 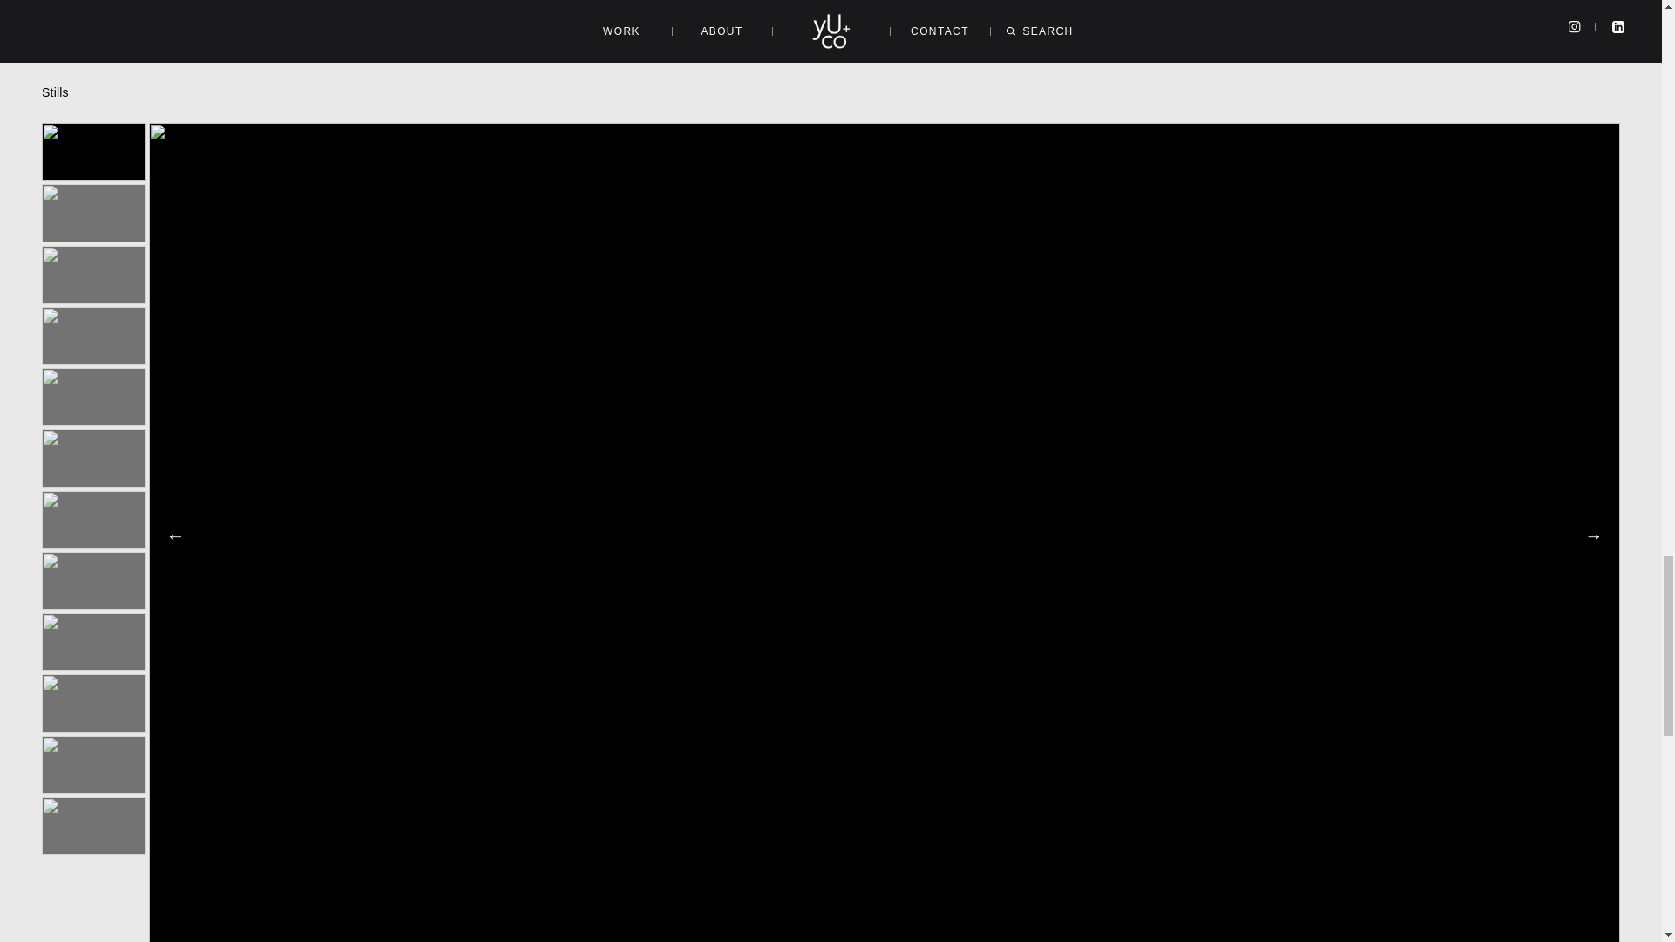 I want to click on S 08, so click(x=94, y=580).